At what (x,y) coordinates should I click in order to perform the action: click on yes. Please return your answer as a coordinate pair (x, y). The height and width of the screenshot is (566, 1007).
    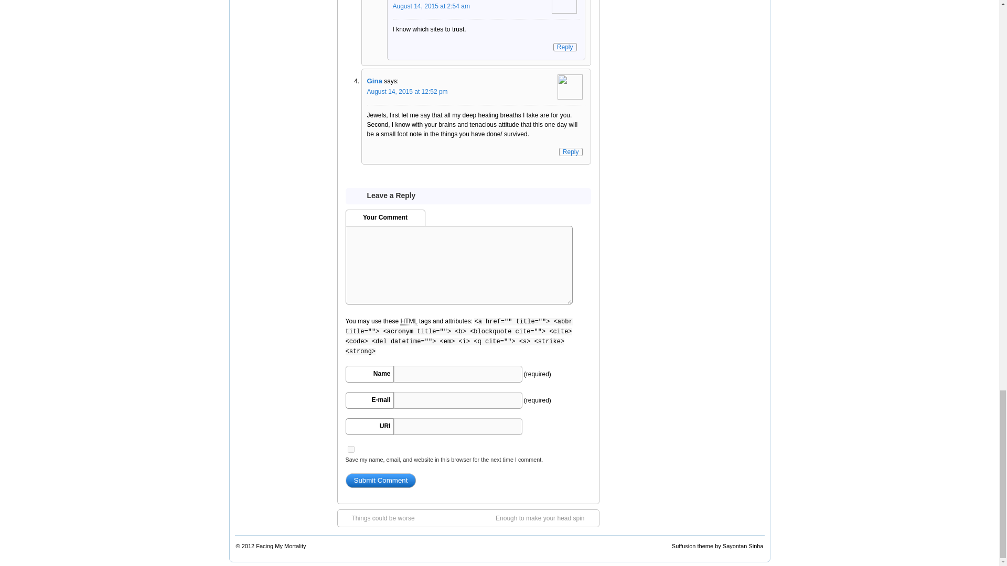
    Looking at the image, I should click on (350, 450).